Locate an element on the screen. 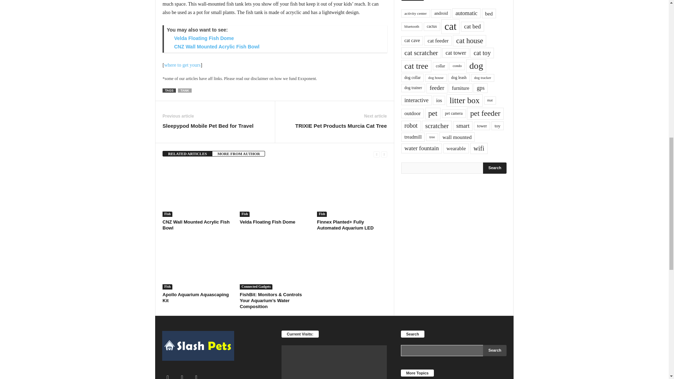 The height and width of the screenshot is (379, 674). Search is located at coordinates (495, 350).